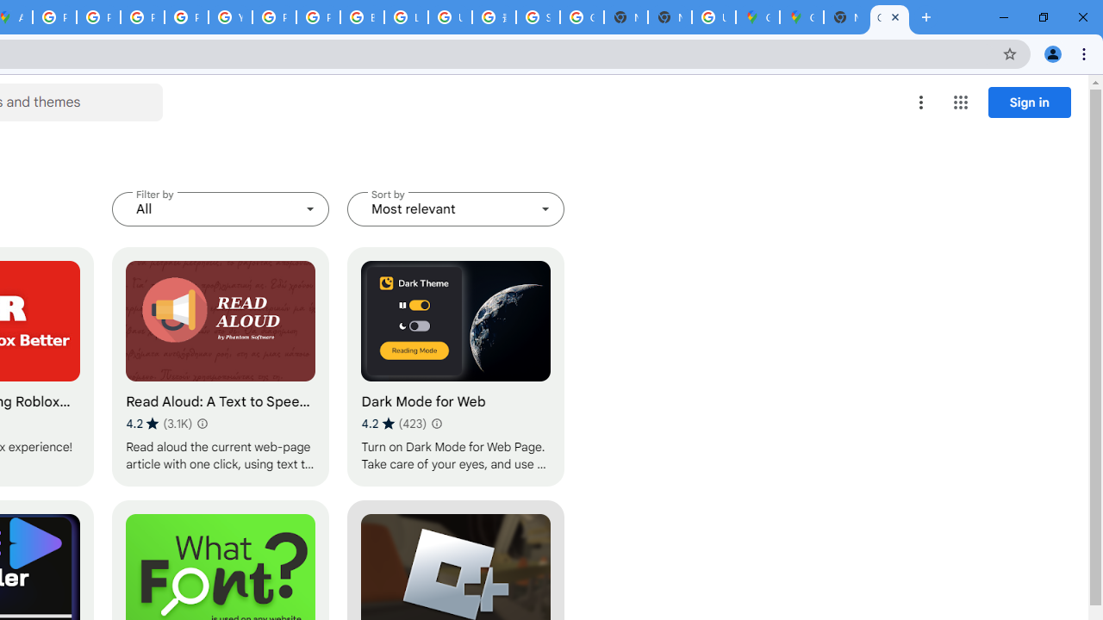  What do you see at coordinates (456, 367) in the screenshot?
I see `Dark Mode for Web` at bounding box center [456, 367].